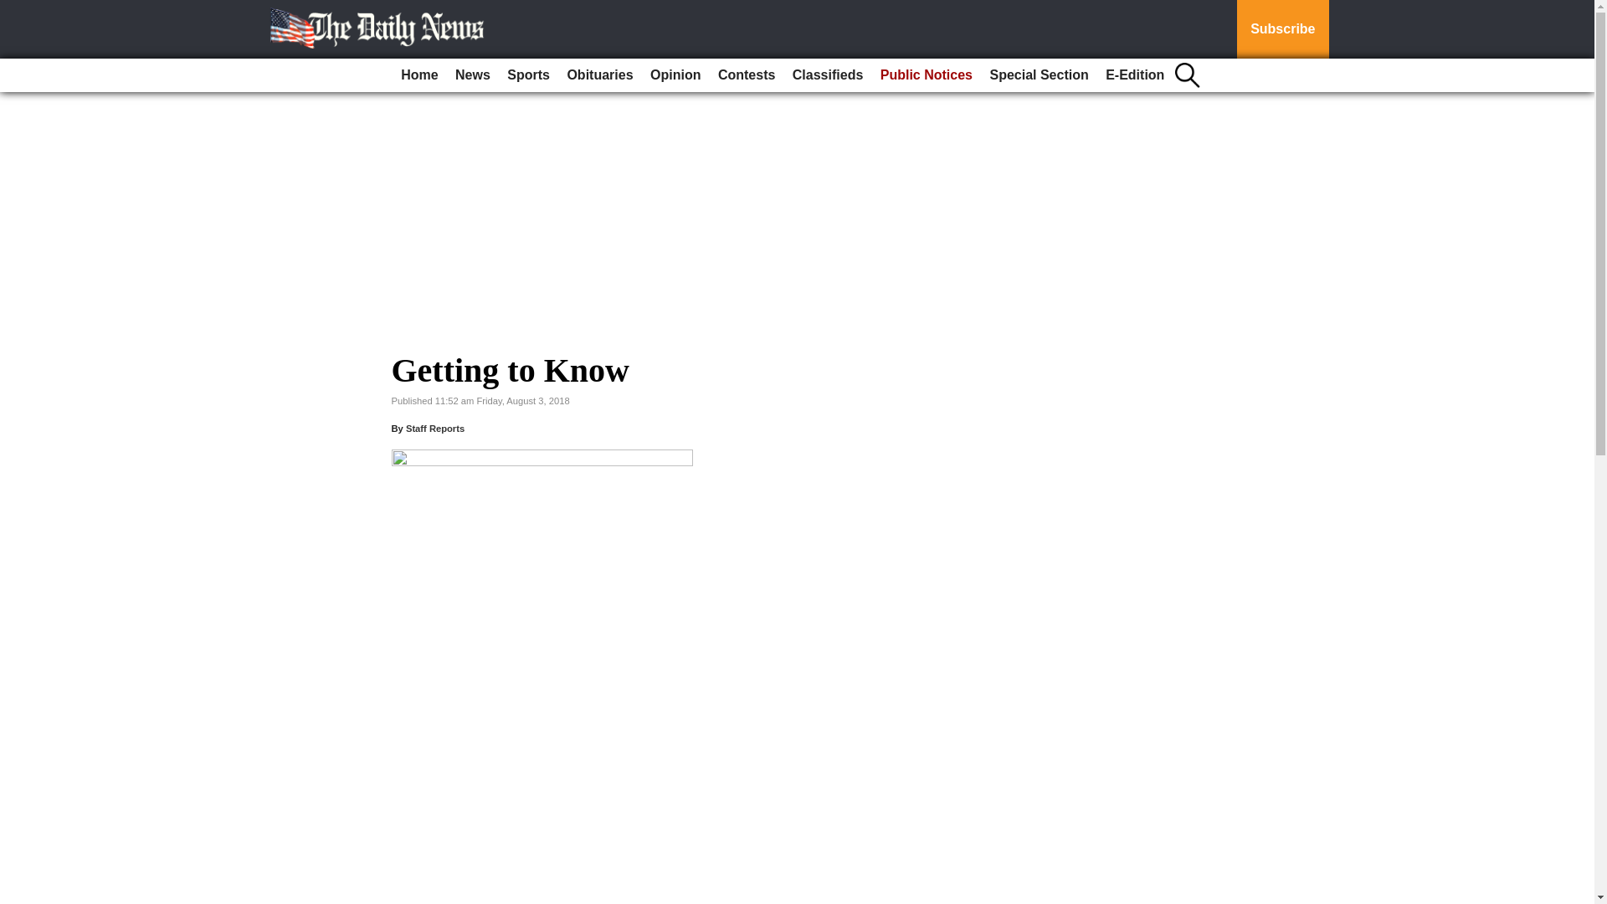 The image size is (1607, 904). I want to click on Obituaries, so click(599, 75).